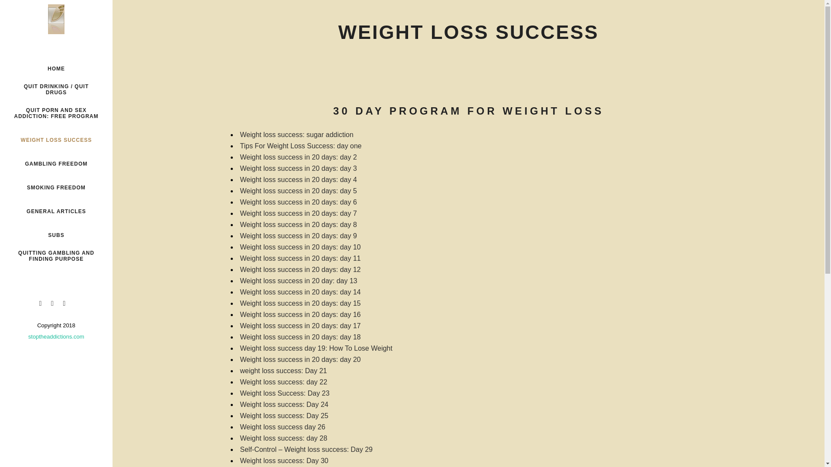 This screenshot has width=831, height=467. Describe the element at coordinates (300, 258) in the screenshot. I see `Weight loss success in 20 days: day 11` at that location.